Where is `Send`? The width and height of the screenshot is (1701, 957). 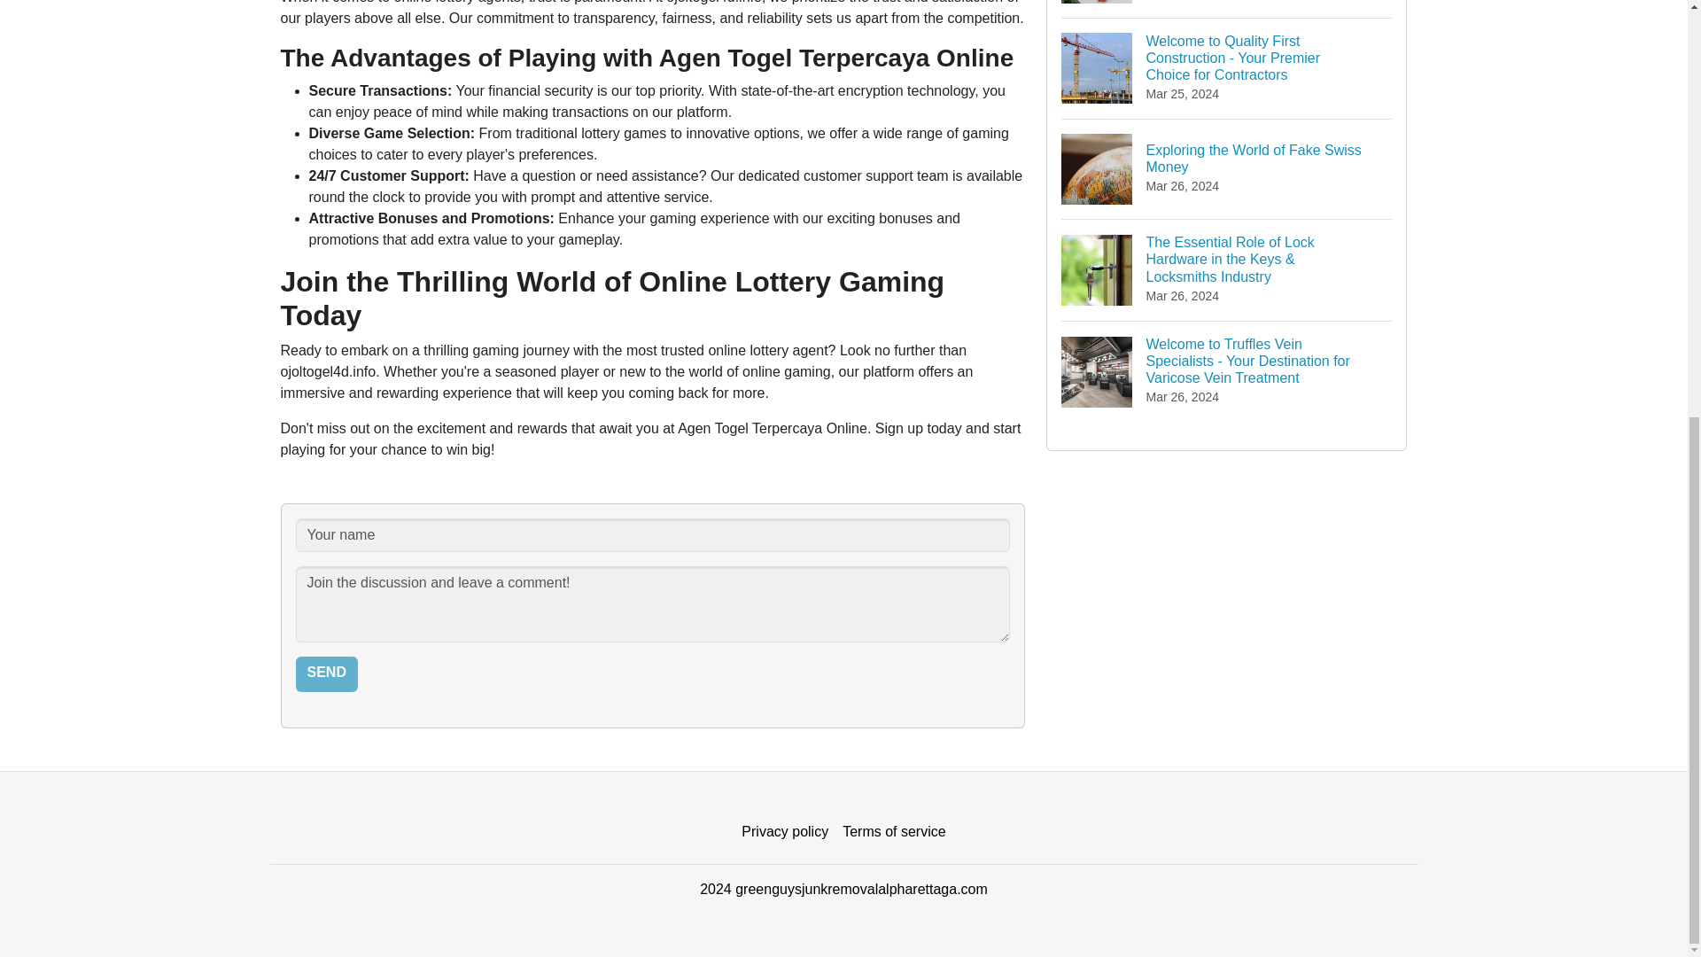
Send is located at coordinates (1227, 168).